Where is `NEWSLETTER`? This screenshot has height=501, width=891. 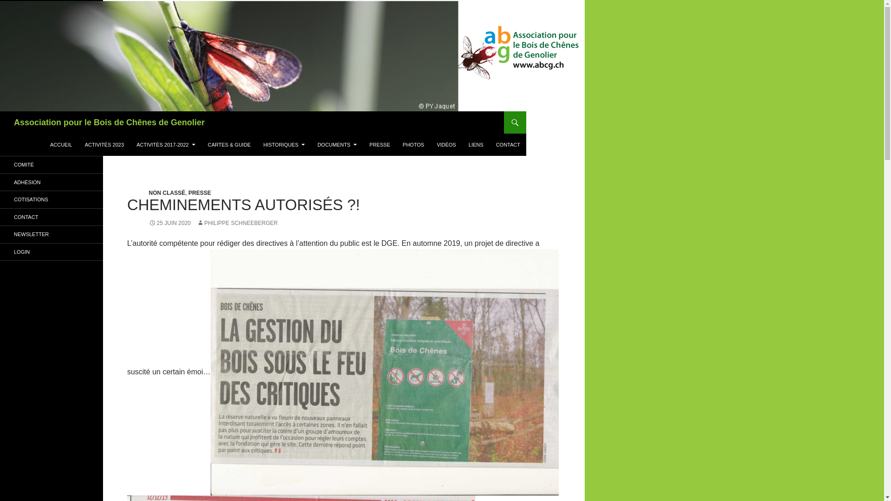 NEWSLETTER is located at coordinates (52, 235).